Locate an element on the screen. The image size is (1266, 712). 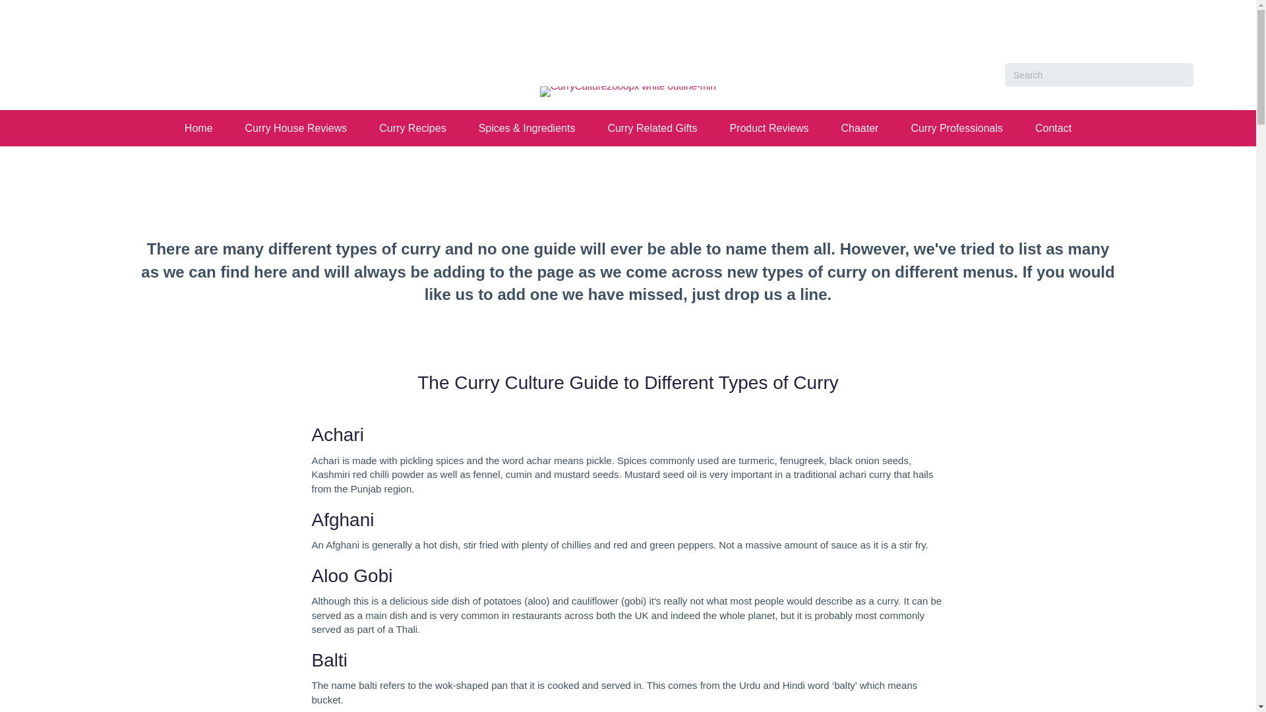
Curry Professionals is located at coordinates (957, 128).